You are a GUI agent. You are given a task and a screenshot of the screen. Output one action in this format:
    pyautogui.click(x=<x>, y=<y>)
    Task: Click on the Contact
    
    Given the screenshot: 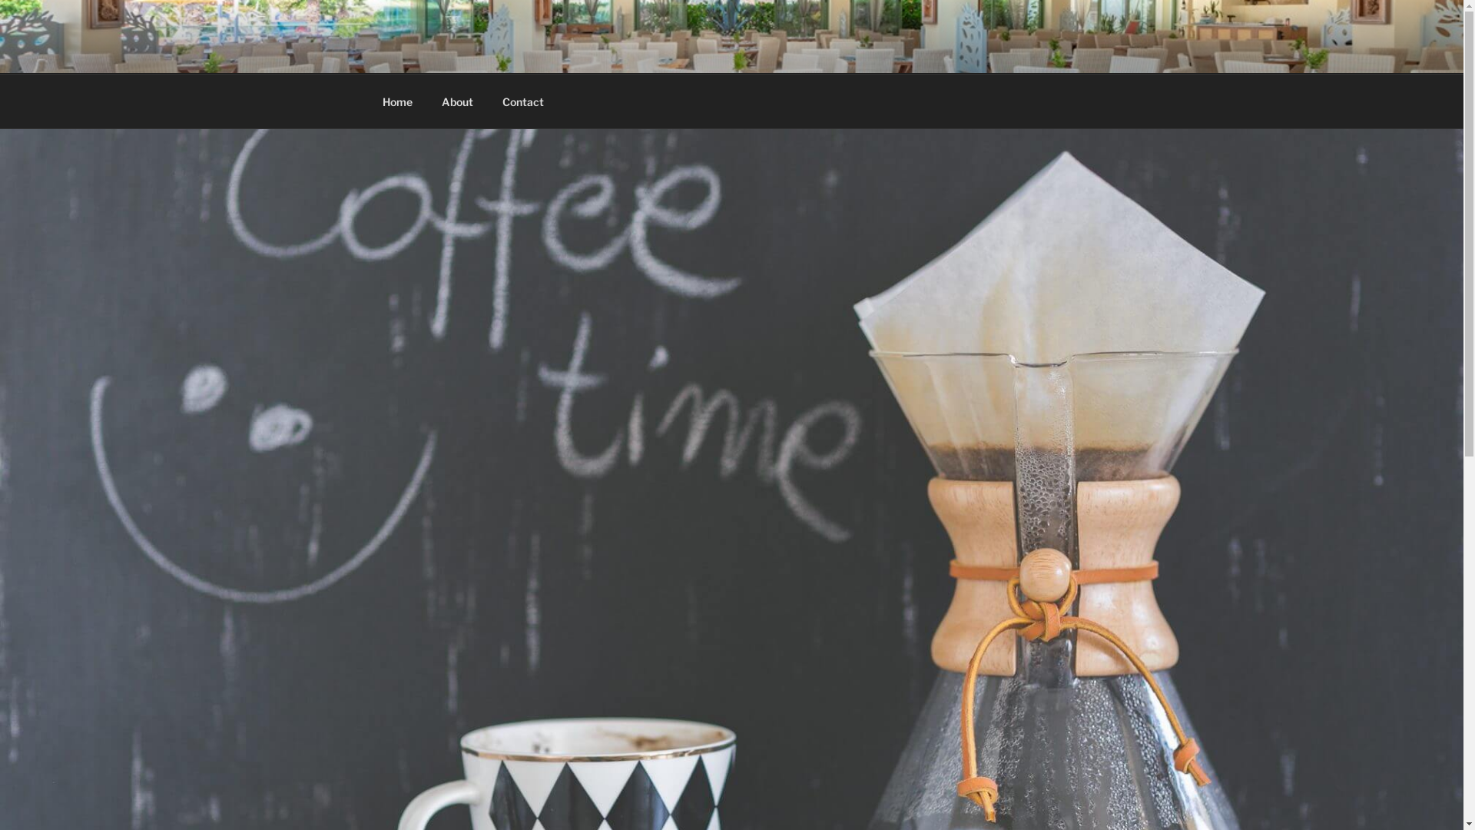 What is the action you would take?
    pyautogui.click(x=522, y=101)
    